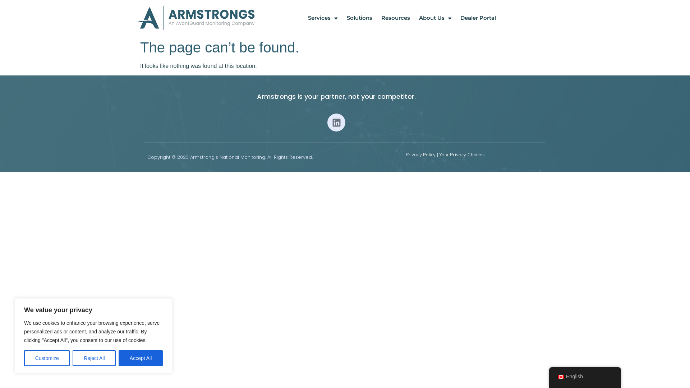 Image resolution: width=690 pixels, height=388 pixels. Describe the element at coordinates (478, 18) in the screenshot. I see `Dealer Portal` at that location.